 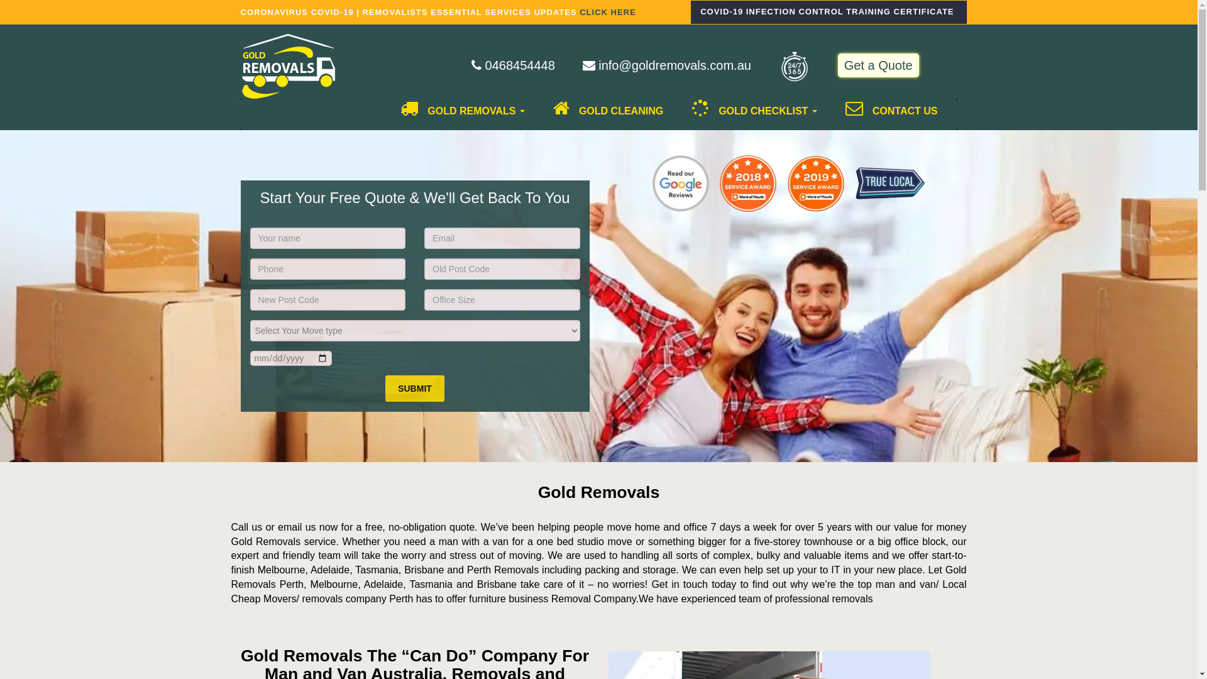 I want to click on GOLD REMOVALS, so click(x=458, y=114).